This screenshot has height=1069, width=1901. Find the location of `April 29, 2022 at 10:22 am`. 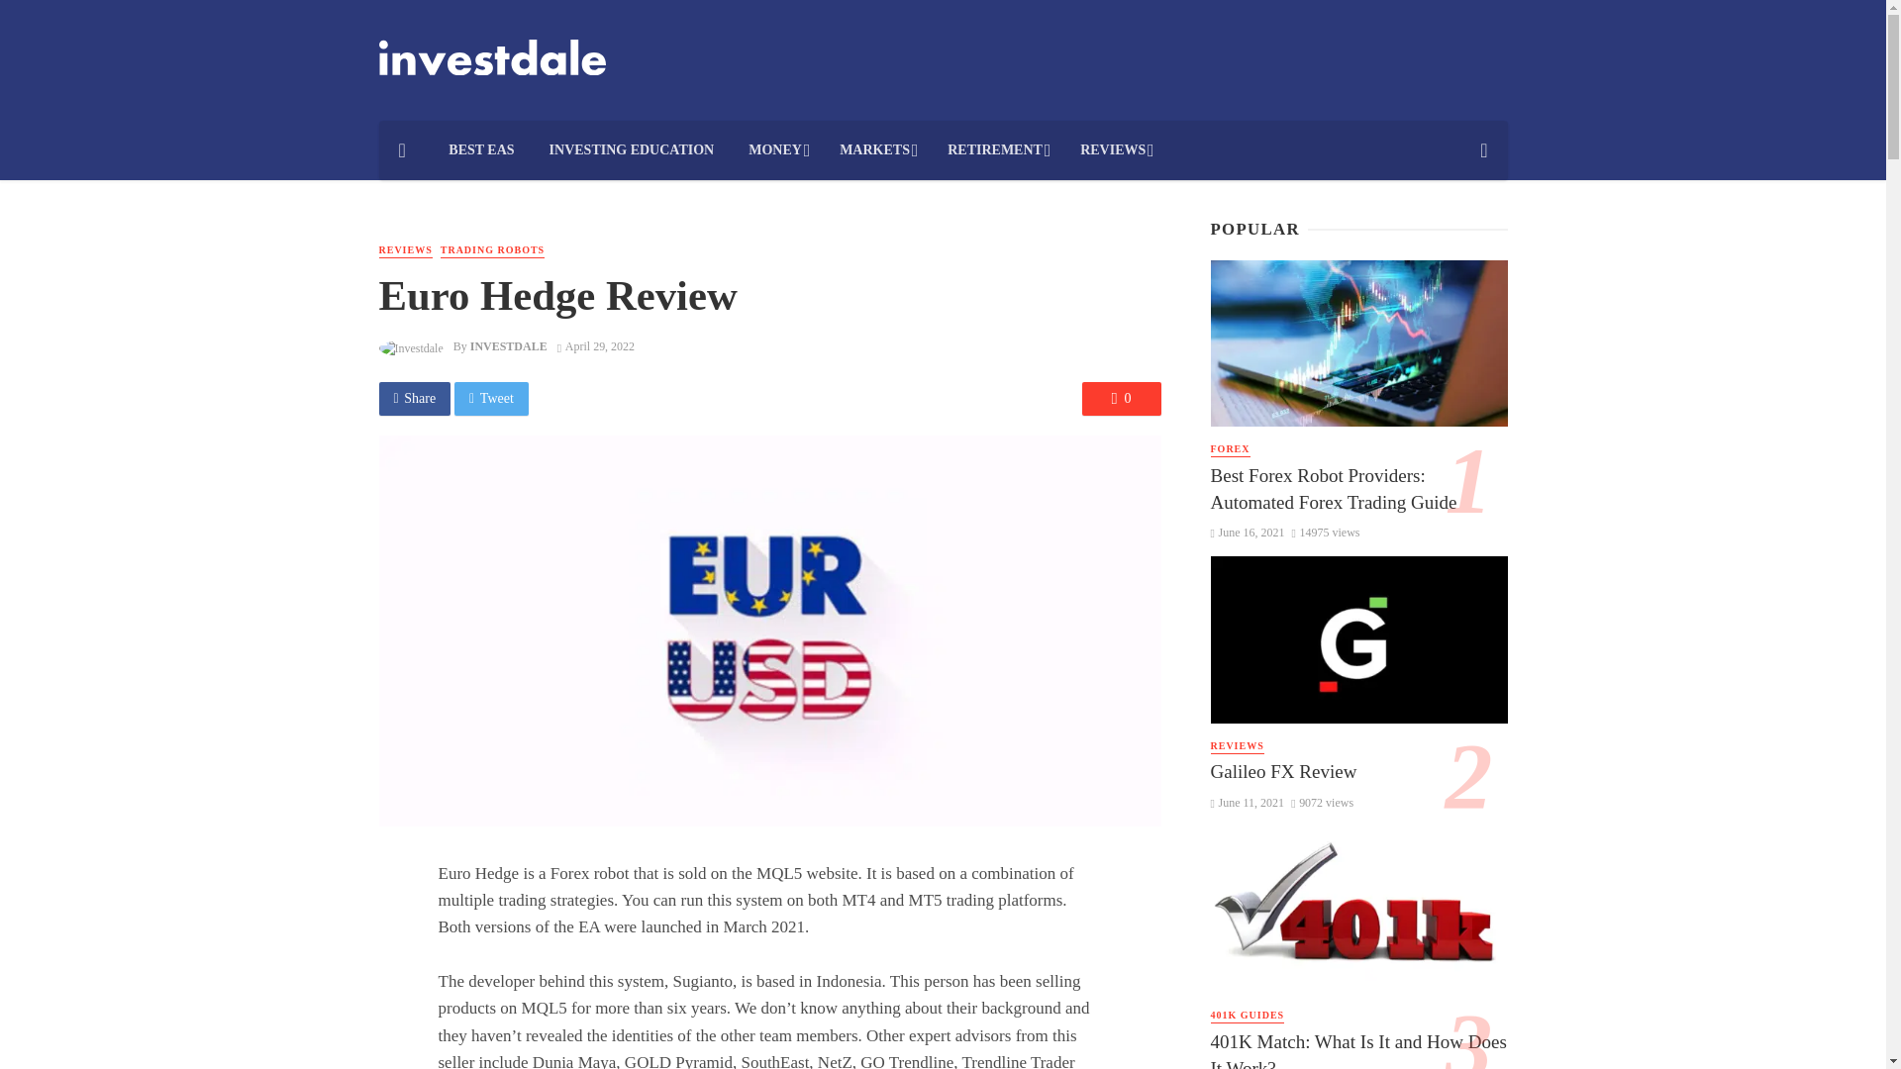

April 29, 2022 at 10:22 am is located at coordinates (596, 346).